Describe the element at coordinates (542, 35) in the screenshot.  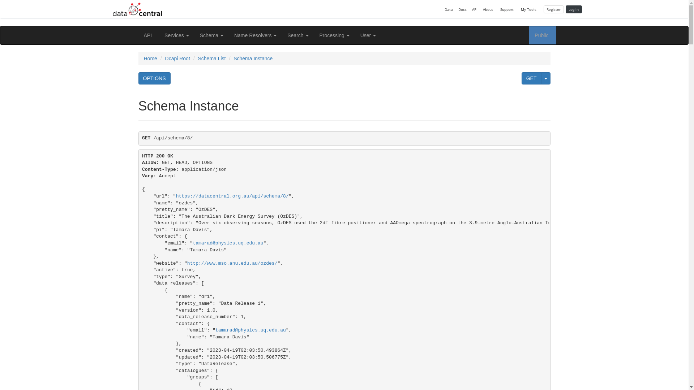
I see `Public` at that location.